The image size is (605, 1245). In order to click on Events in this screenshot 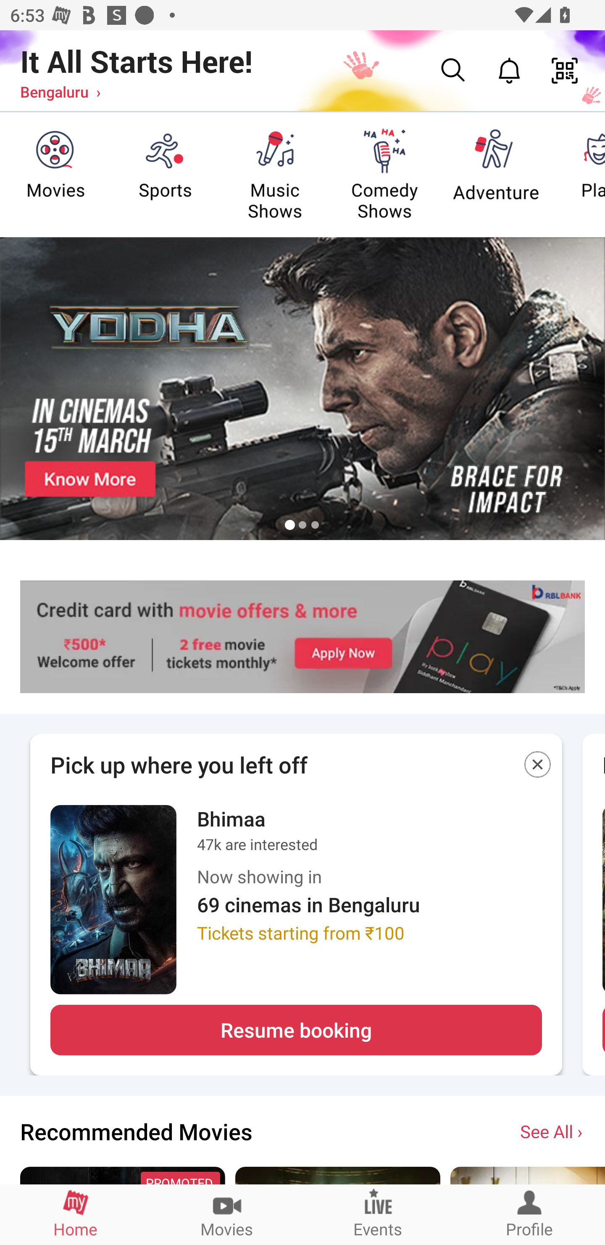, I will do `click(378, 1214)`.